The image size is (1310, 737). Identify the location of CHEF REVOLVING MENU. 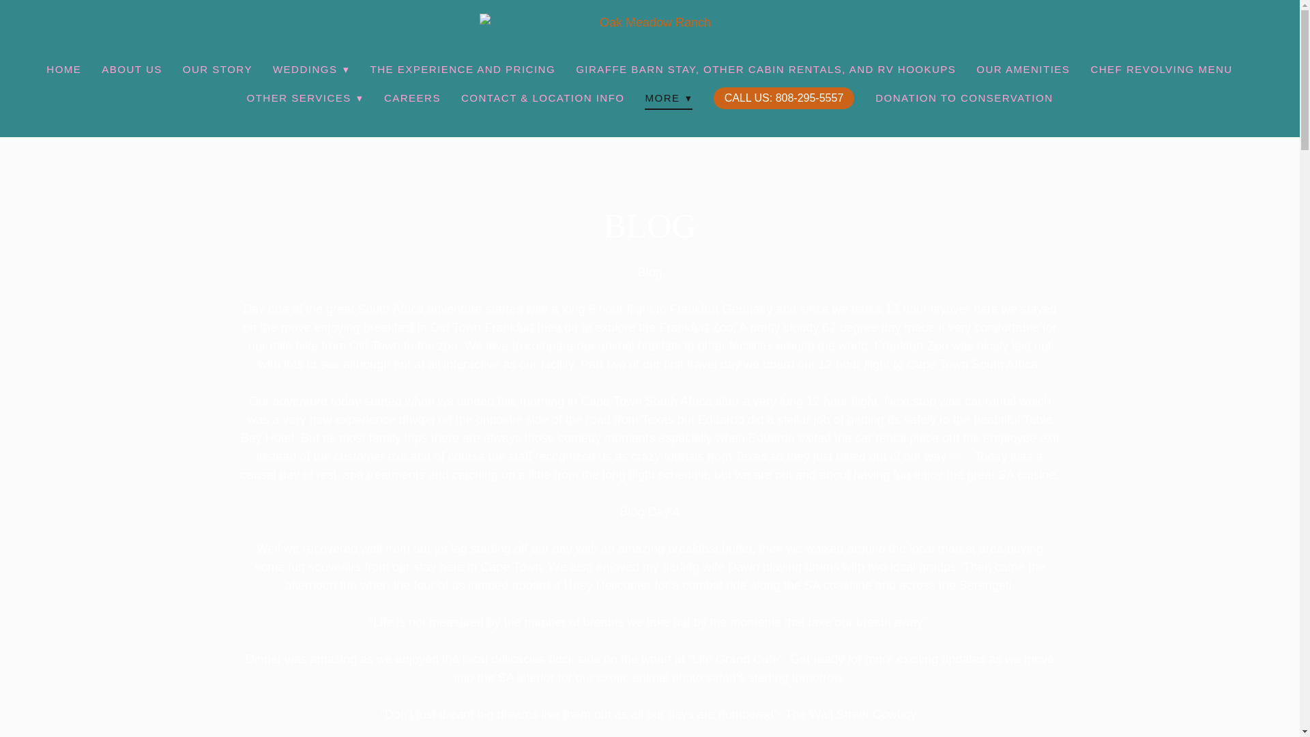
(1161, 70).